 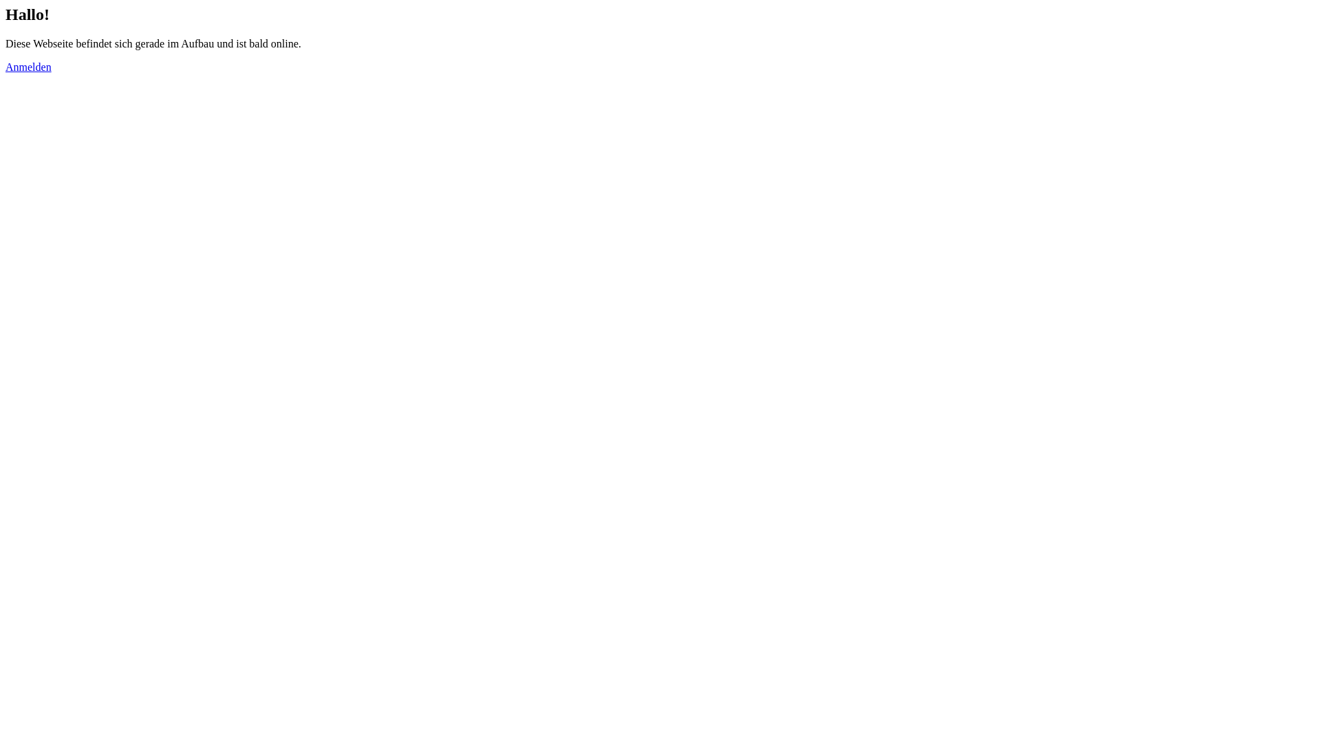 I want to click on Anmelden, so click(x=29, y=67).